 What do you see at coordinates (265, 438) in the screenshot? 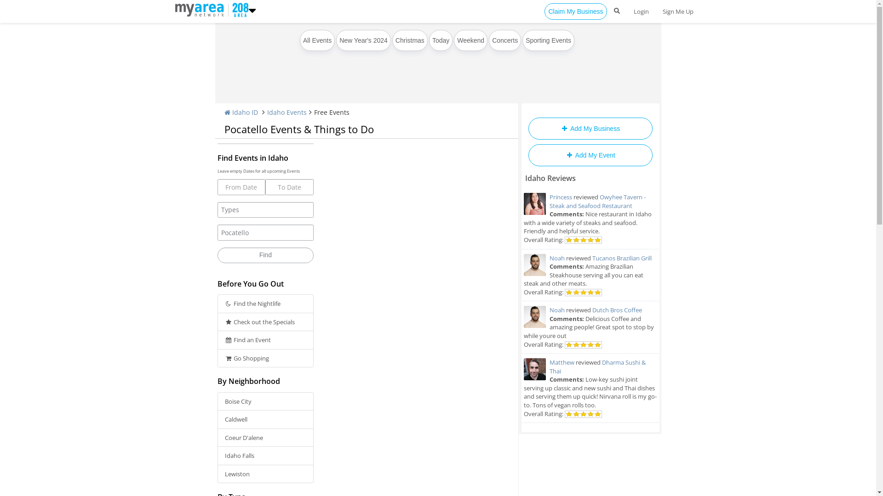
I see `Coeur D'alene` at bounding box center [265, 438].